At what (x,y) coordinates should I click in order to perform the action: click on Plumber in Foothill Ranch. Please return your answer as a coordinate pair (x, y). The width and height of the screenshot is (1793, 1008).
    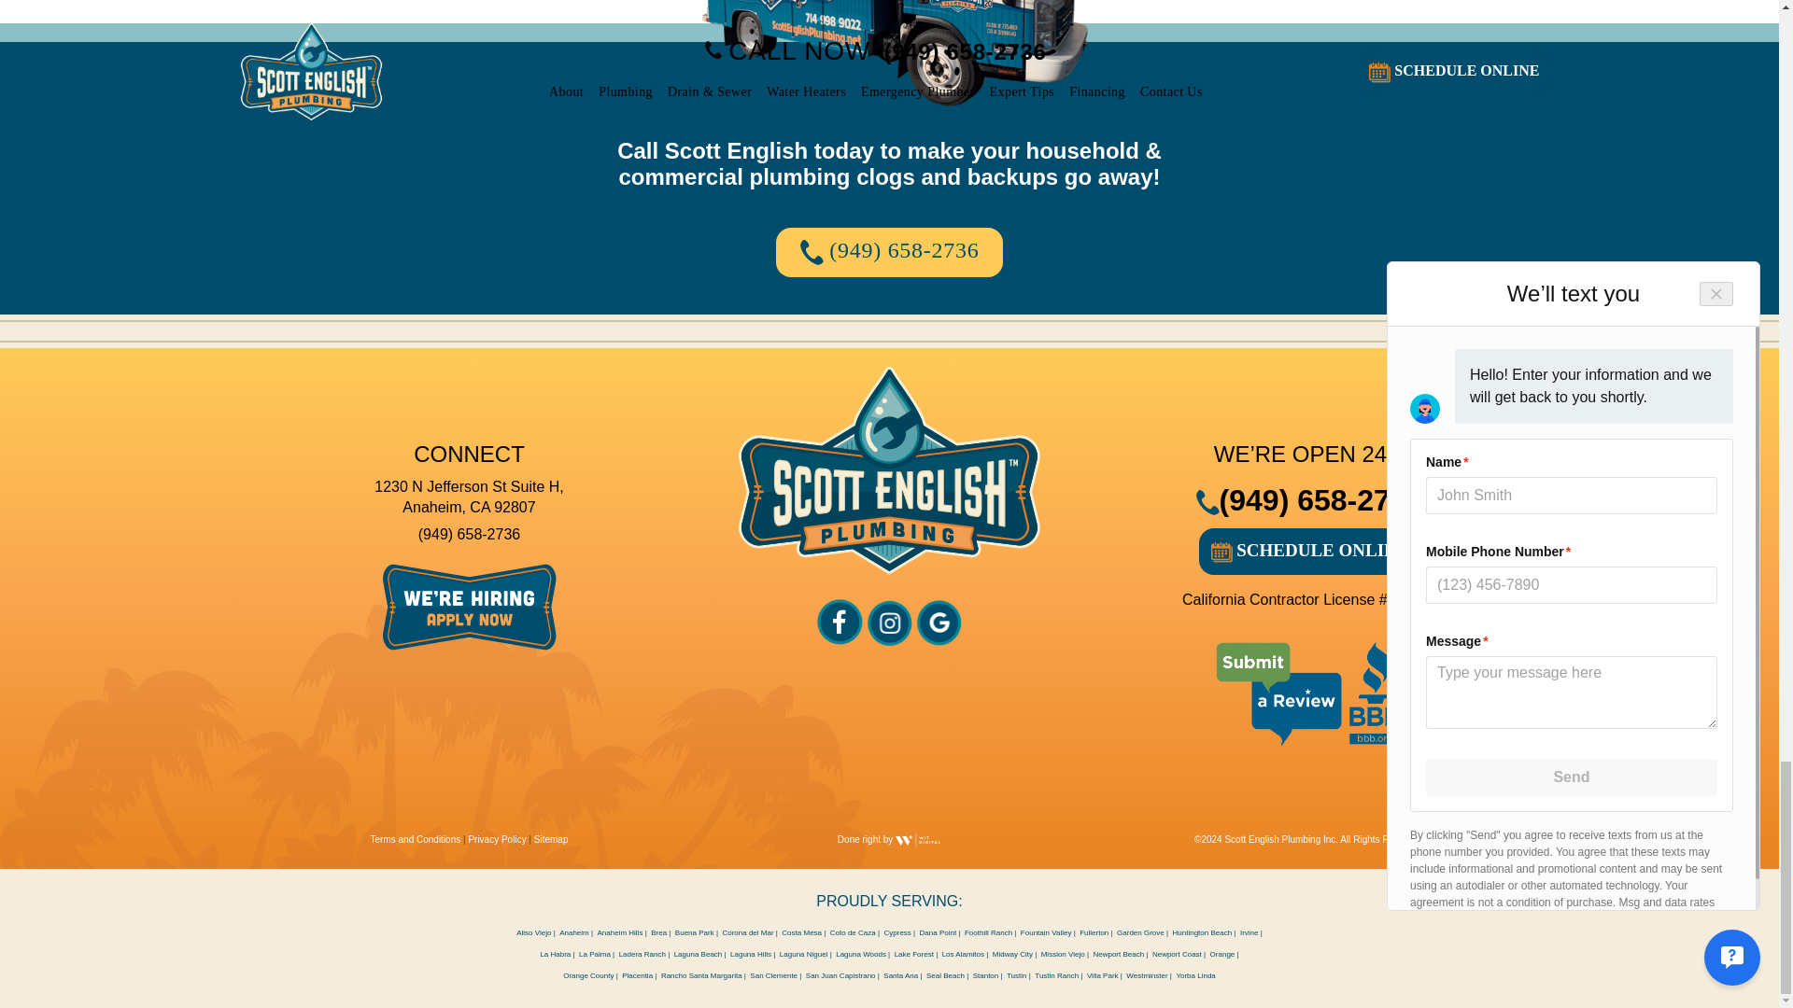
    Looking at the image, I should click on (988, 932).